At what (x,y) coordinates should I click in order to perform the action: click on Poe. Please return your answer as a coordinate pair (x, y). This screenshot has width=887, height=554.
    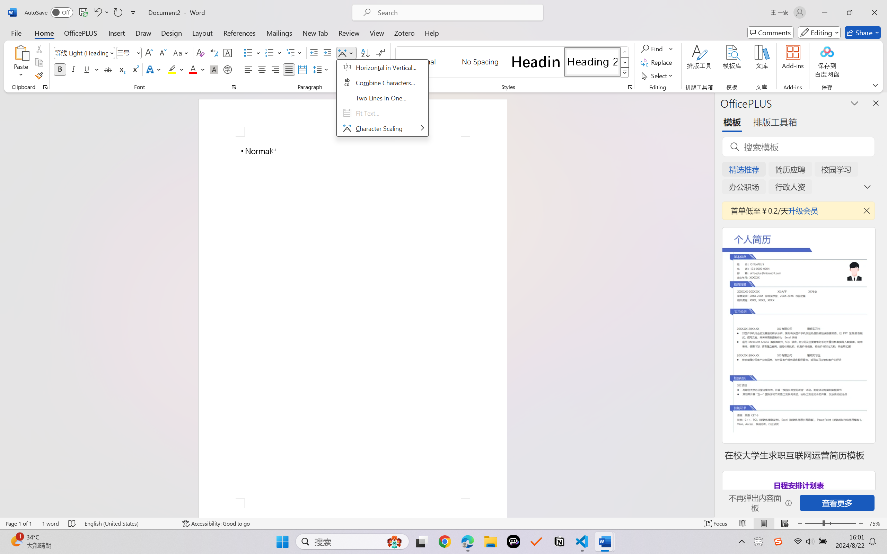
    Looking at the image, I should click on (513, 542).